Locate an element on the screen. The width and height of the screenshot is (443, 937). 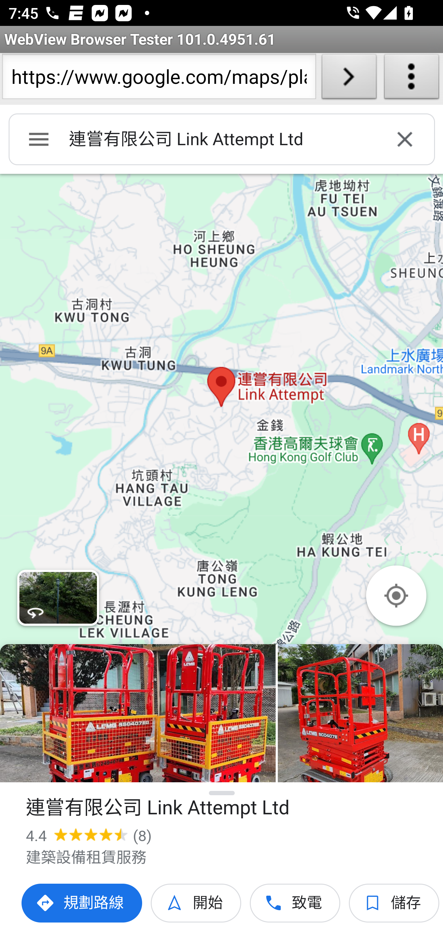
將「連嘗有限公司 Link Attempt Ltd」儲存至清單中 is located at coordinates (394, 903).